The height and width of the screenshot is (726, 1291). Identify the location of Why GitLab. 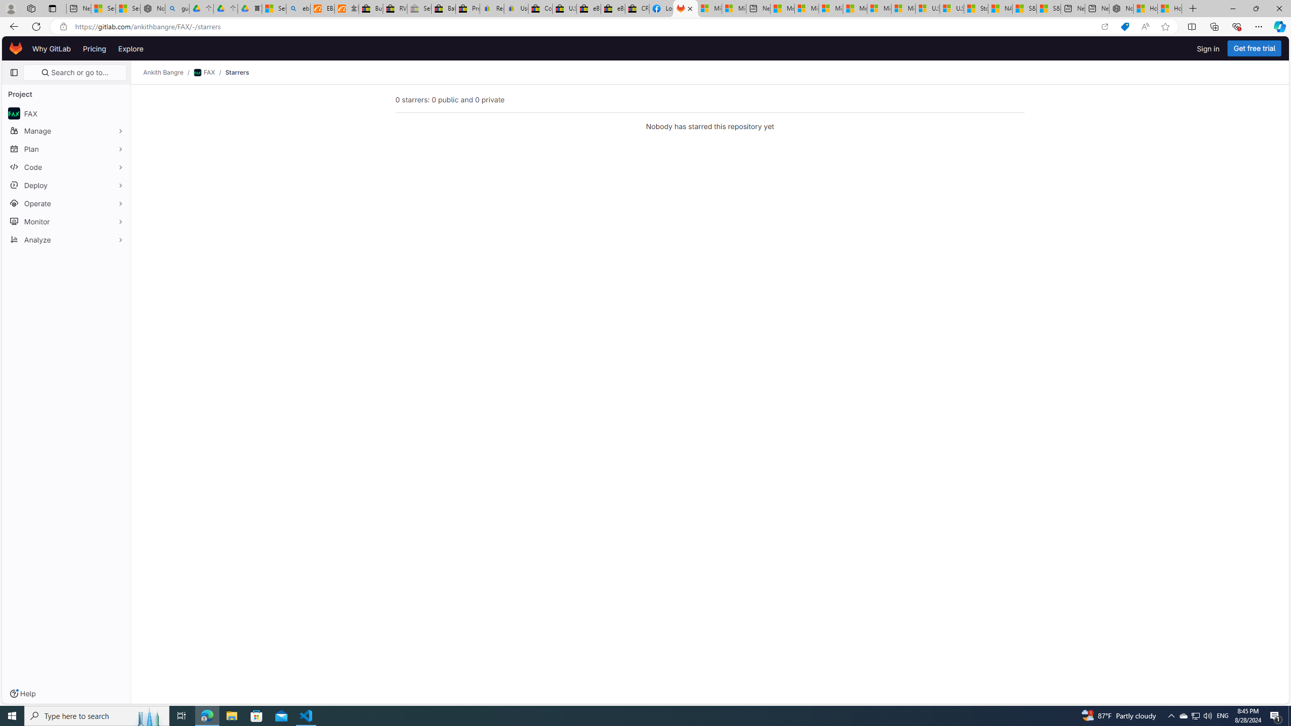
(51, 48).